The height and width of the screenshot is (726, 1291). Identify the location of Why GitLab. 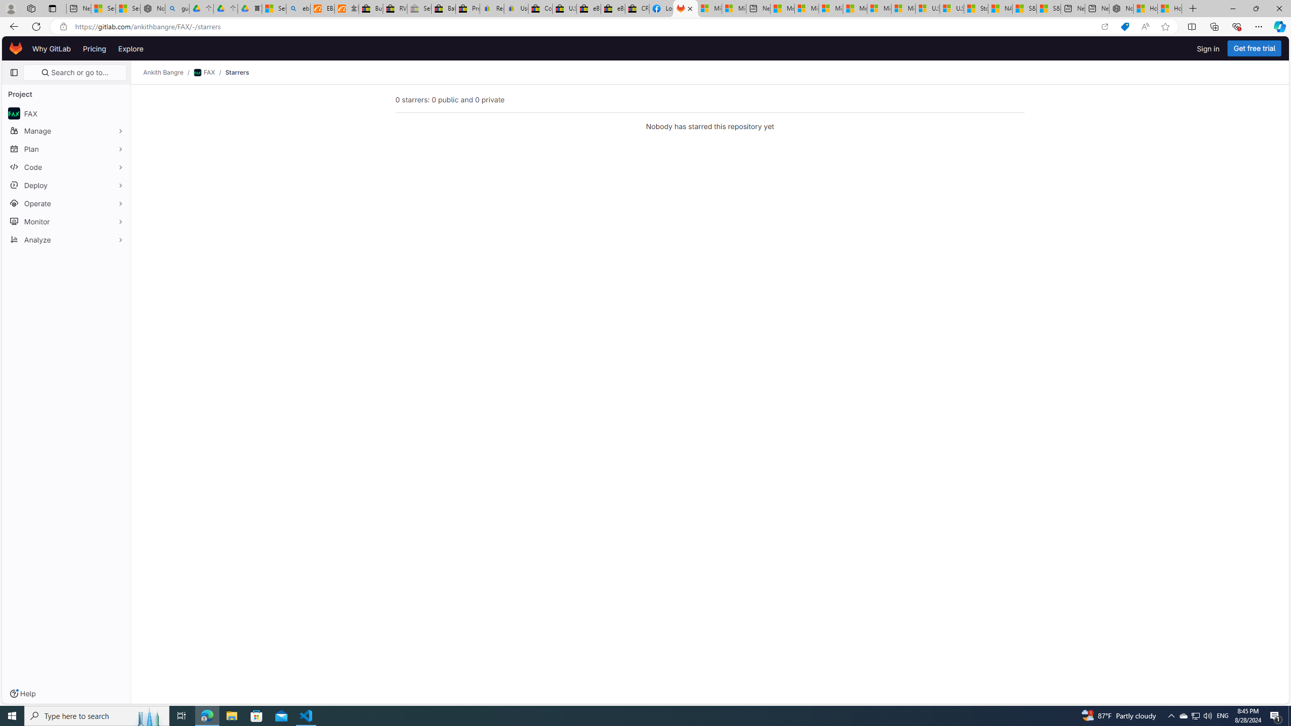
(51, 48).